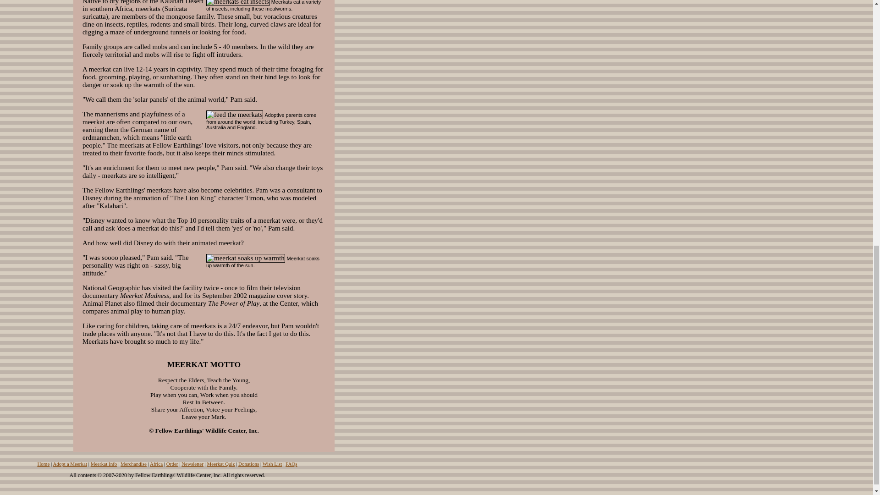  Describe the element at coordinates (70, 464) in the screenshot. I see `Adopt a Meerkat` at that location.